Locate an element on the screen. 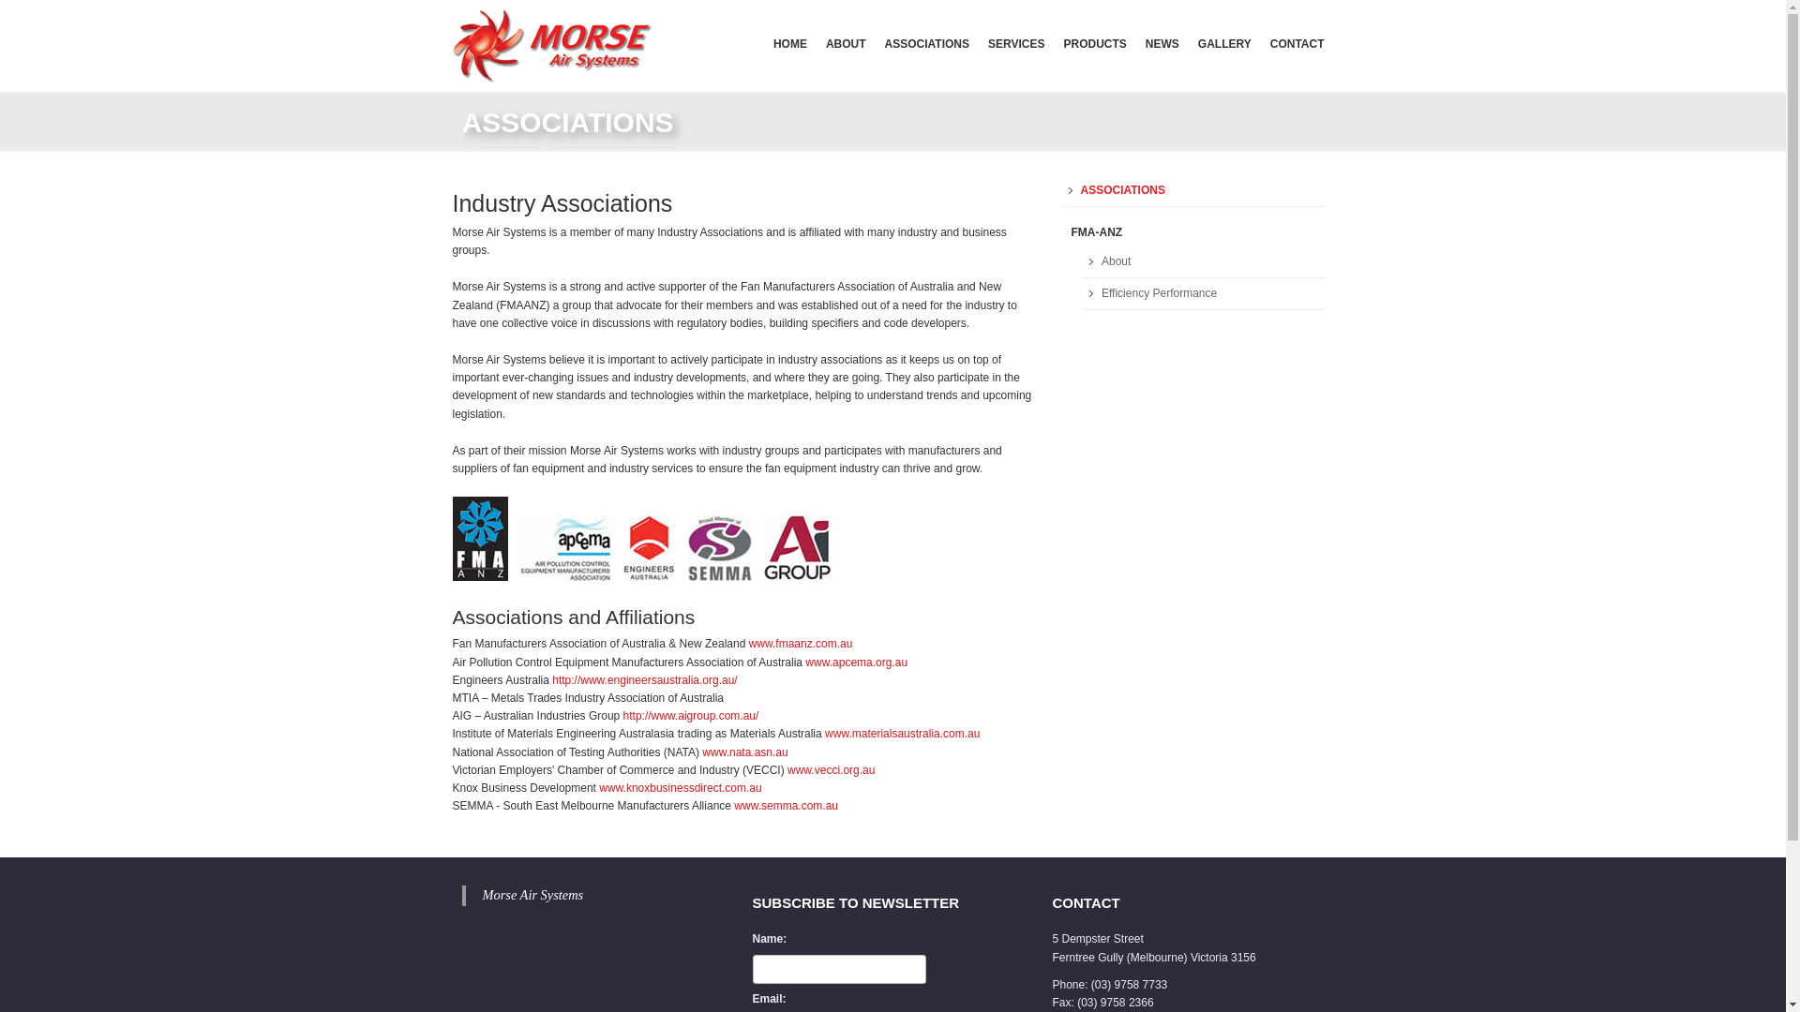  ASSOCIATIONS is located at coordinates (927, 43).